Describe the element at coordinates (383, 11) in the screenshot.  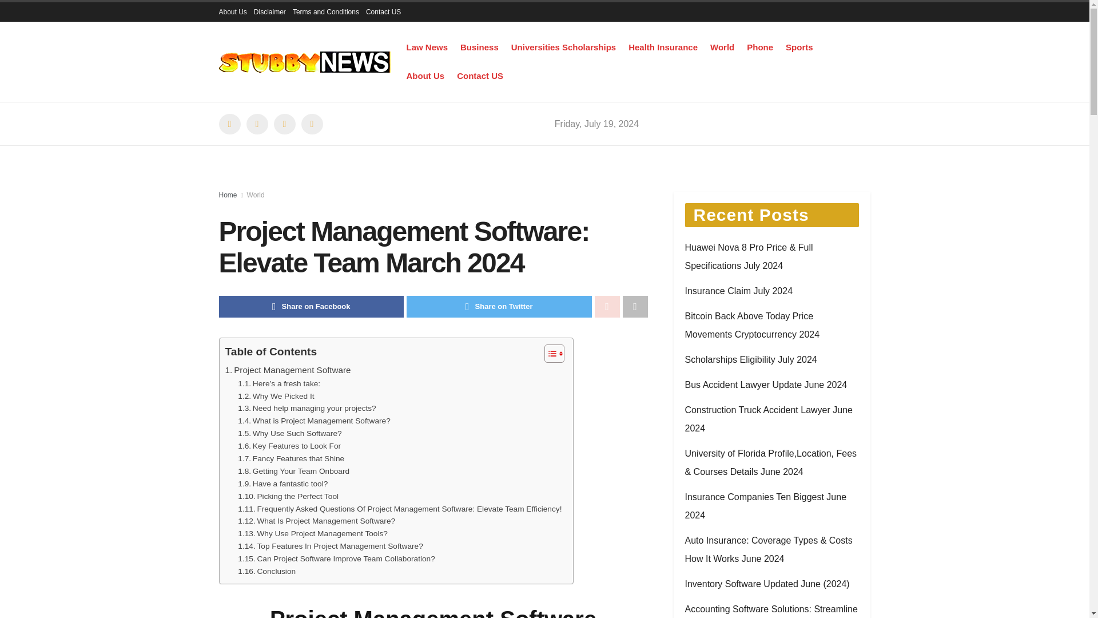
I see `Contact US` at that location.